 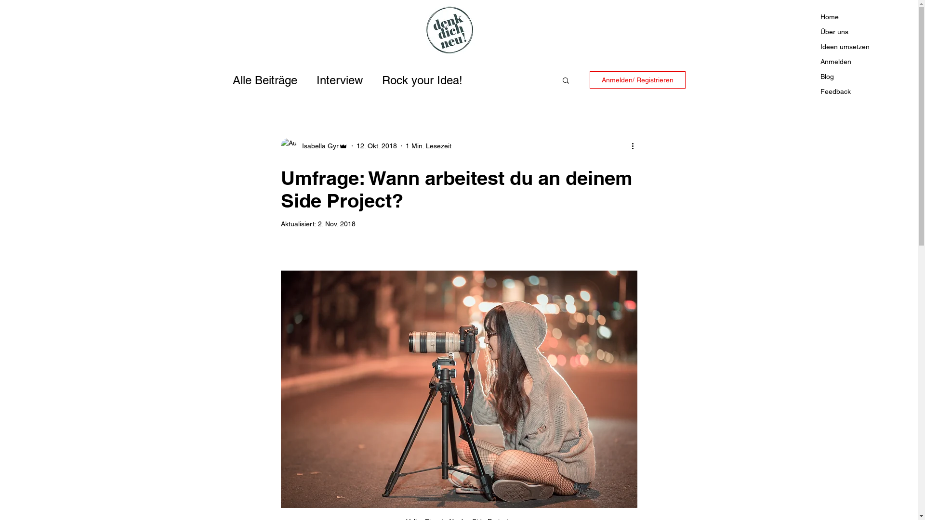 What do you see at coordinates (864, 77) in the screenshot?
I see `Blog` at bounding box center [864, 77].